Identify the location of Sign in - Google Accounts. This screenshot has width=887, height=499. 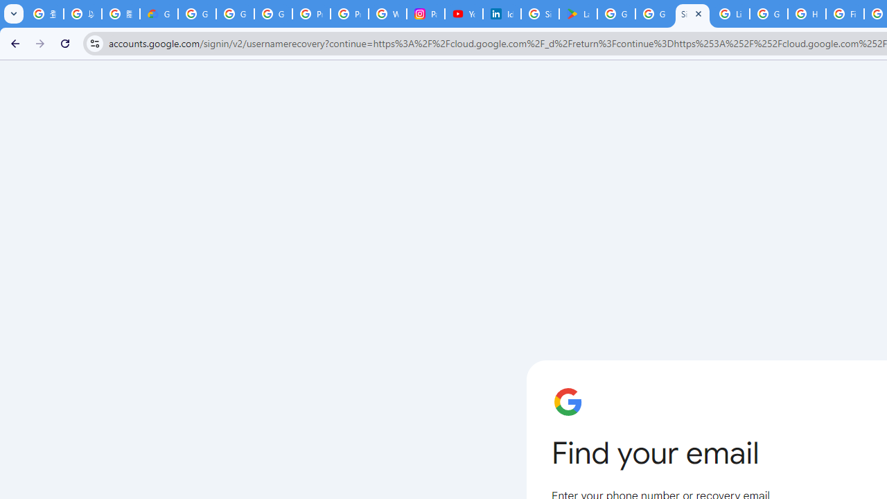
(692, 14).